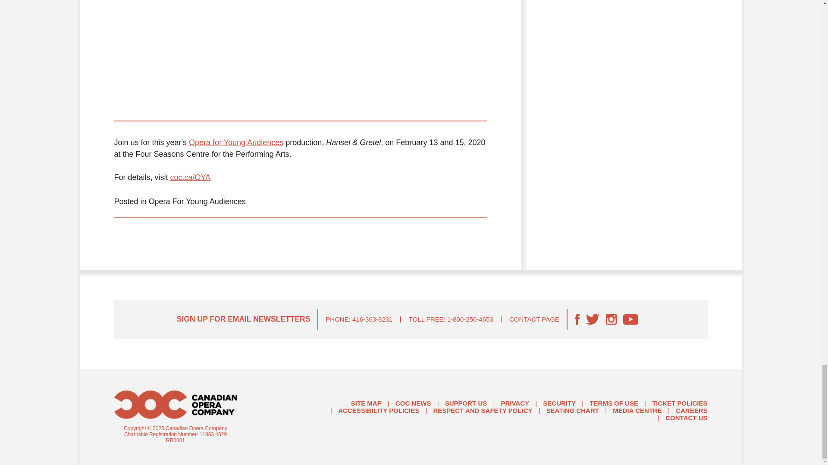 The height and width of the screenshot is (465, 828). I want to click on Opera For Young Audiences, so click(198, 201).